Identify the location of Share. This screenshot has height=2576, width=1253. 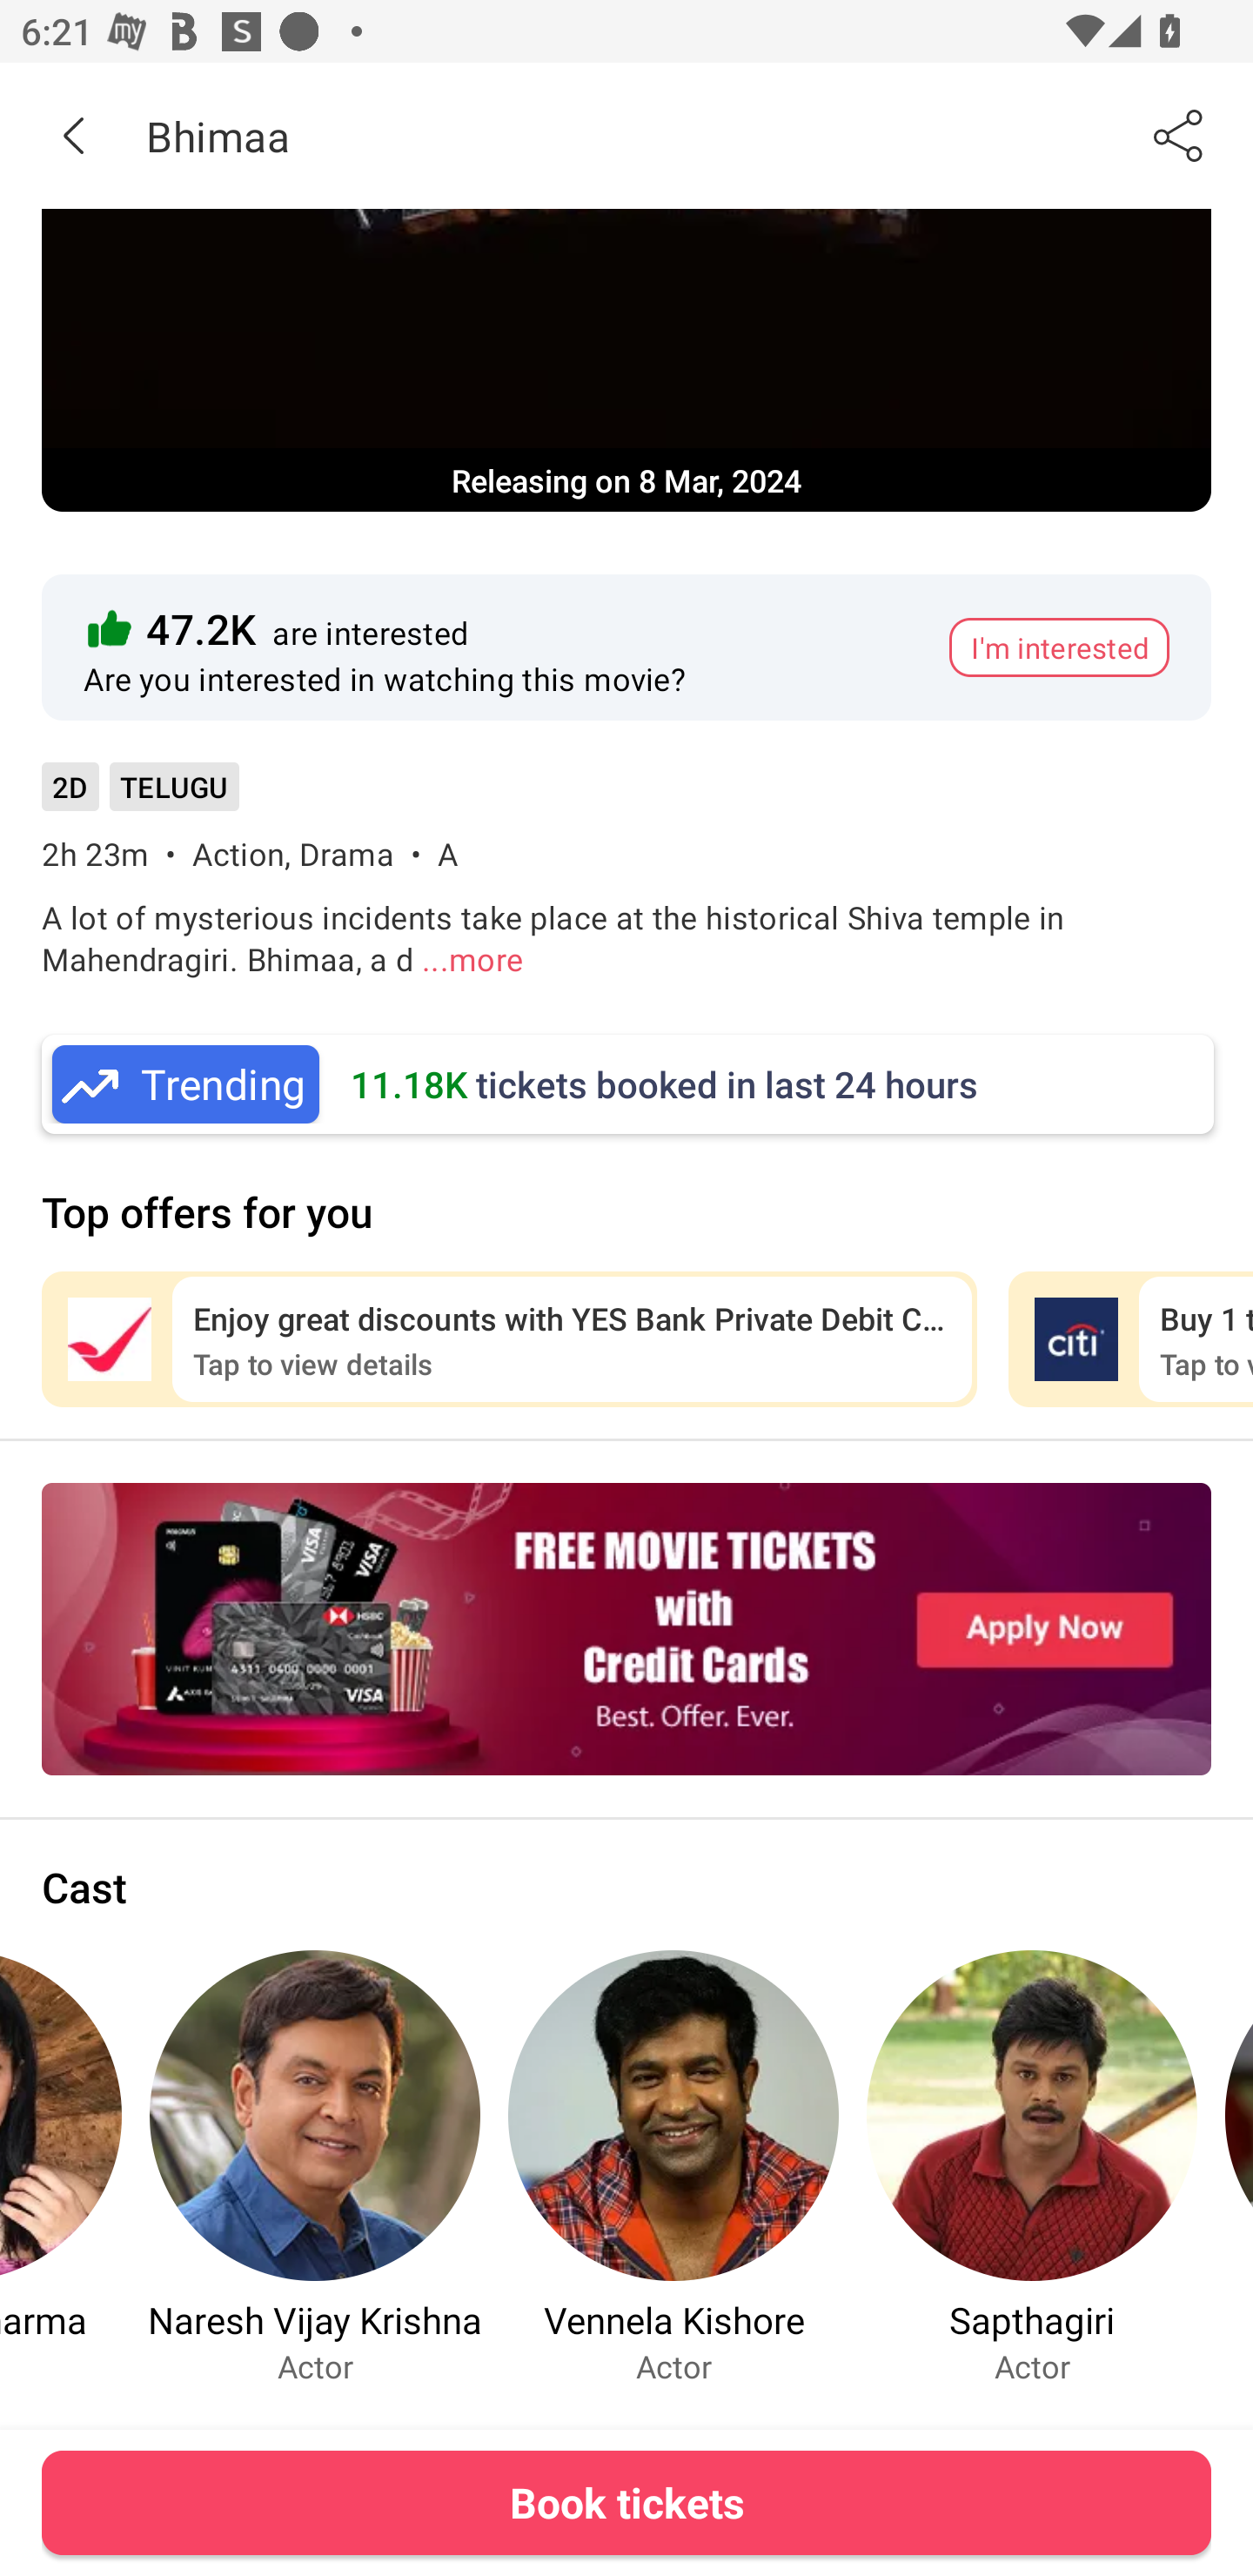
(1180, 135).